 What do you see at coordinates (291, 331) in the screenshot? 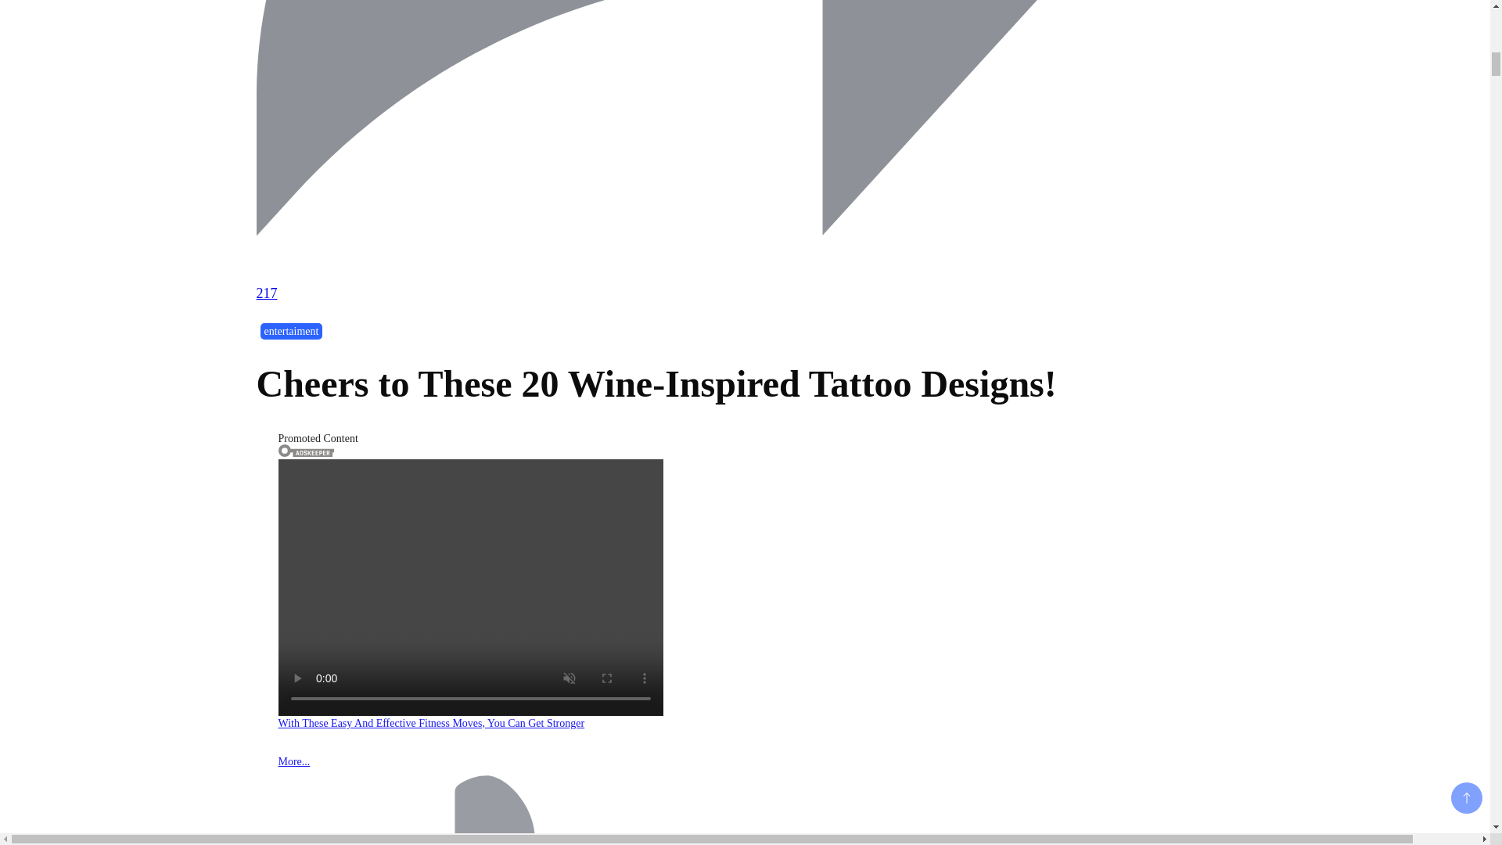
I see `entertaiment` at bounding box center [291, 331].